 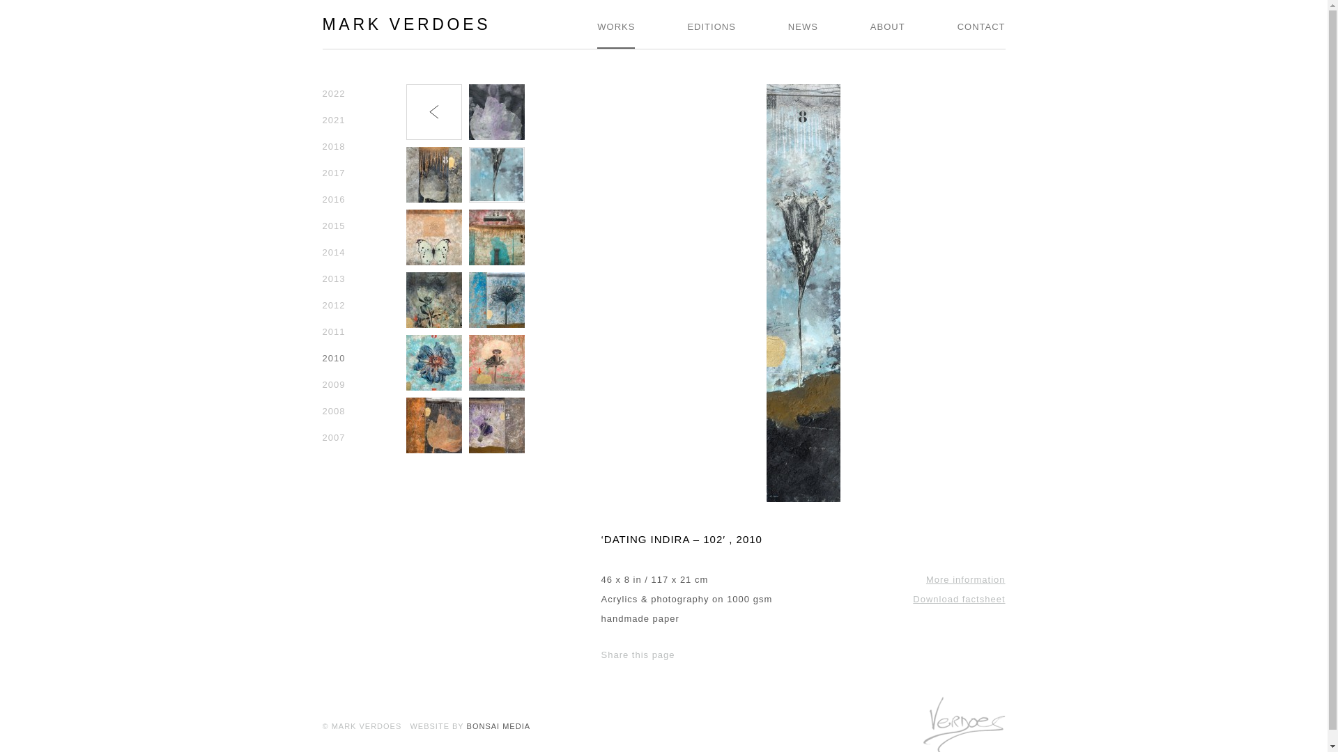 What do you see at coordinates (333, 384) in the screenshot?
I see `2009` at bounding box center [333, 384].